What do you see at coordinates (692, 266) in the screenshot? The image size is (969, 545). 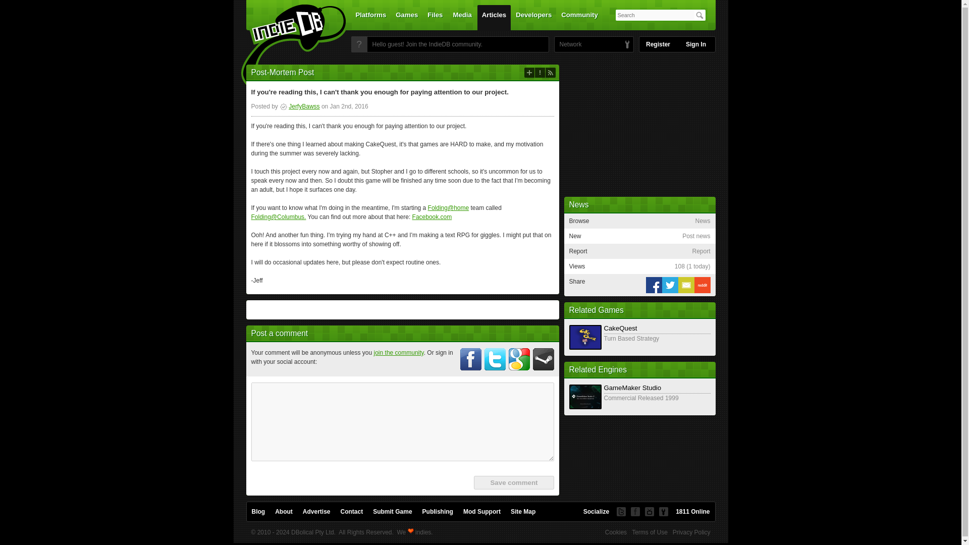 I see `Post-Mortem Post Statistics` at bounding box center [692, 266].